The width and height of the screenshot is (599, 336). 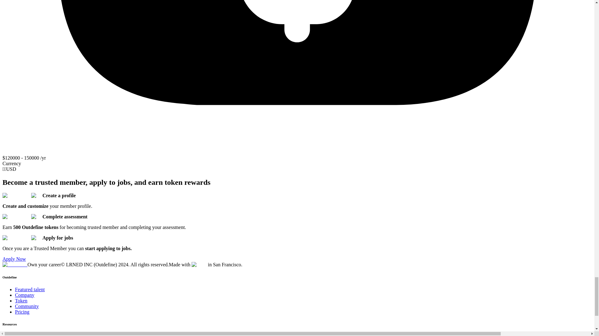 I want to click on Token, so click(x=21, y=301).